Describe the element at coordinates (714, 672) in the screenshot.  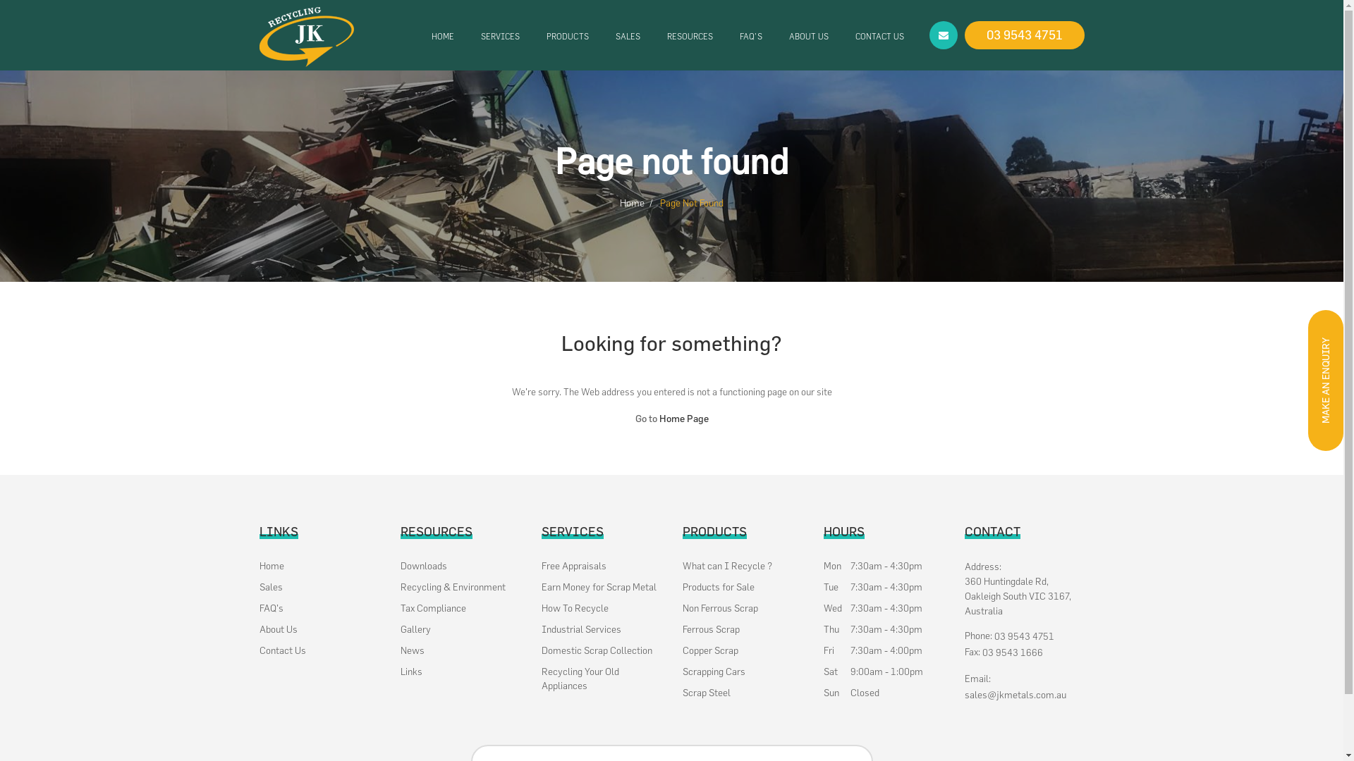
I see `Scrapping Cars` at that location.